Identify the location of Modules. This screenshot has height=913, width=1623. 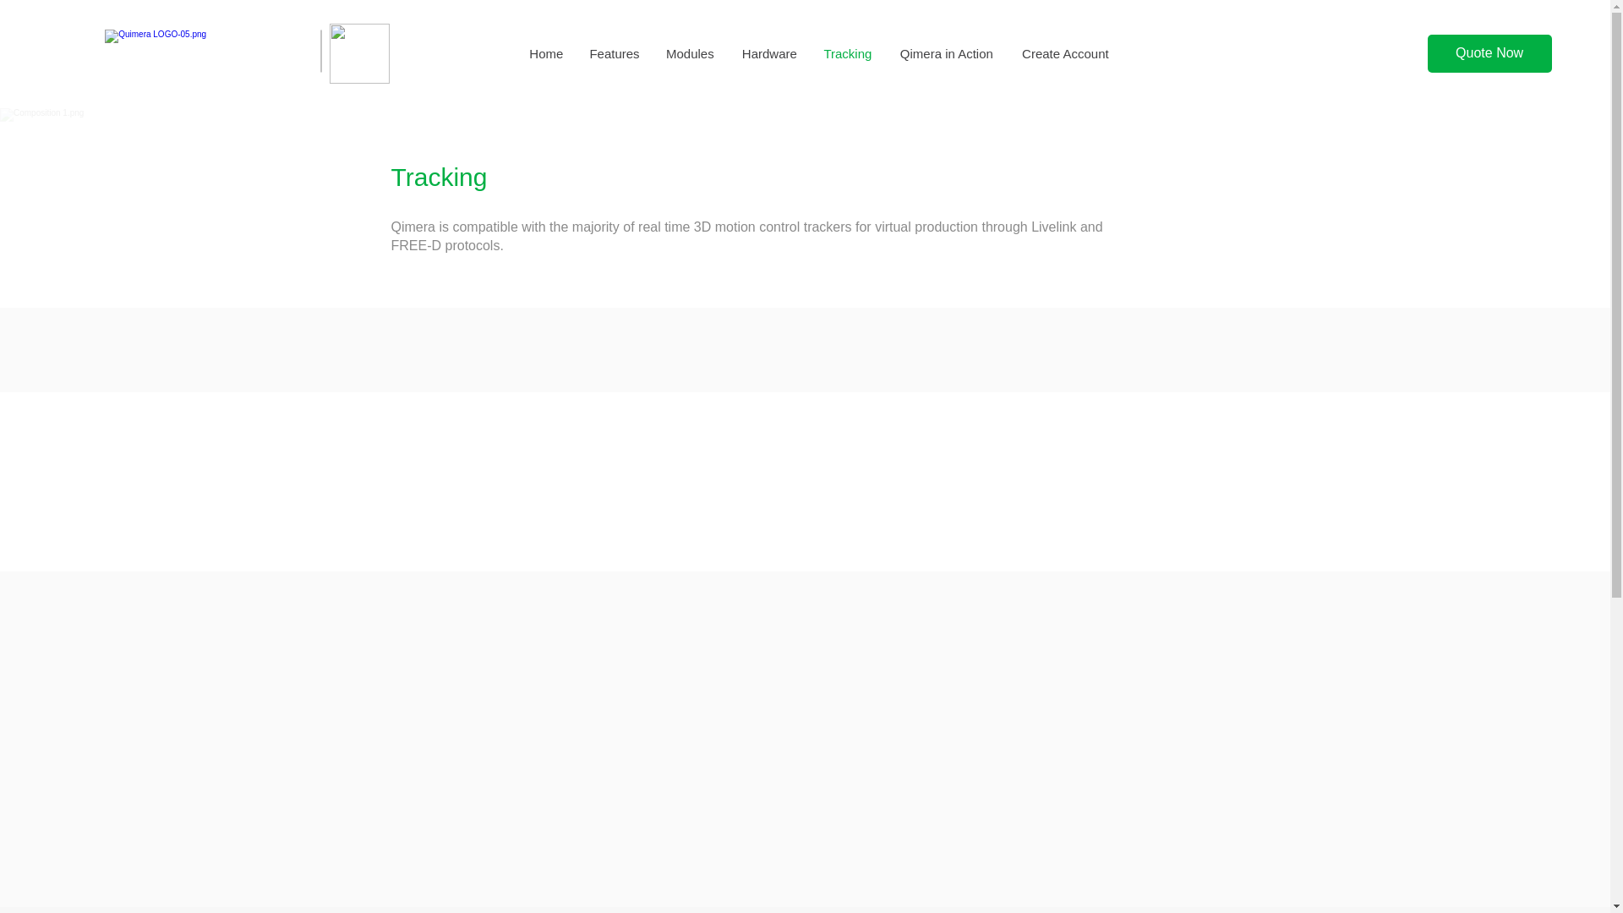
(690, 53).